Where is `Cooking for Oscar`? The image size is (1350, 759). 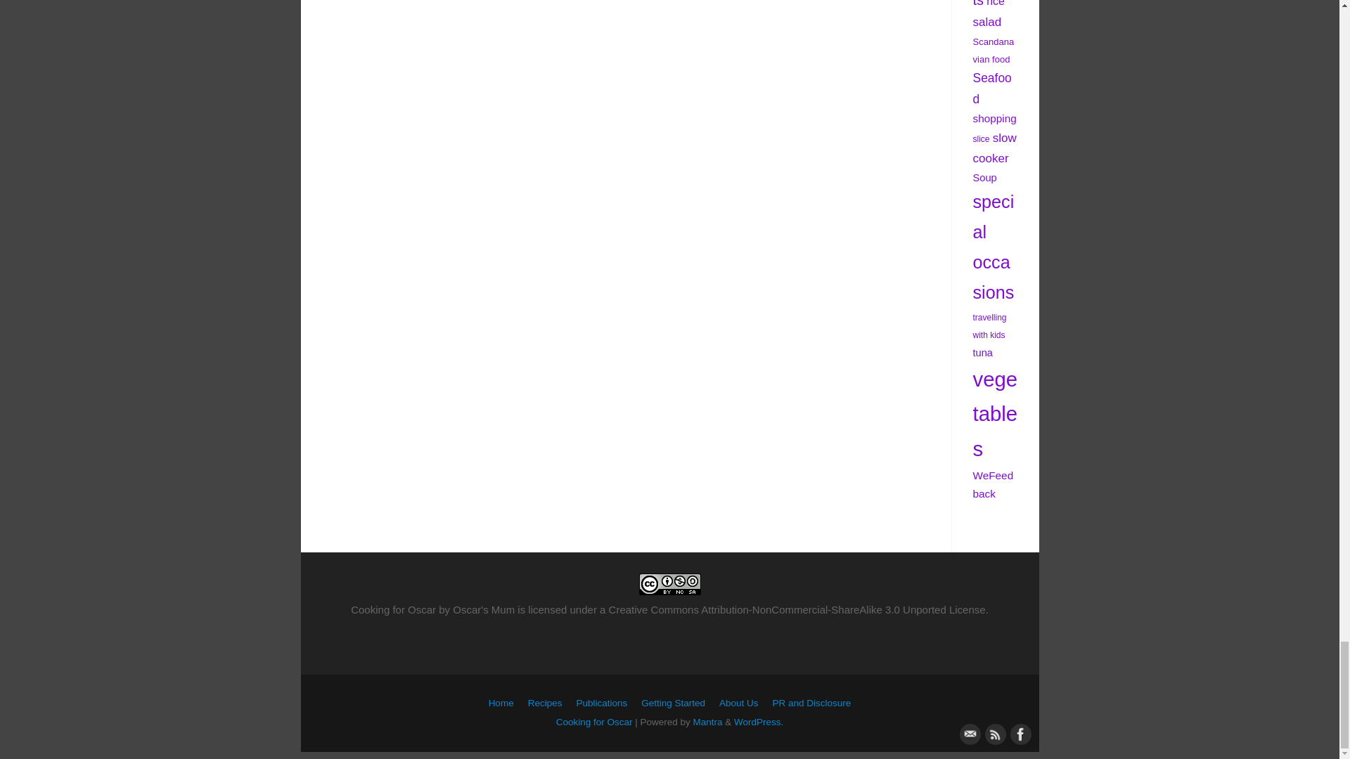
Cooking for Oscar is located at coordinates (595, 721).